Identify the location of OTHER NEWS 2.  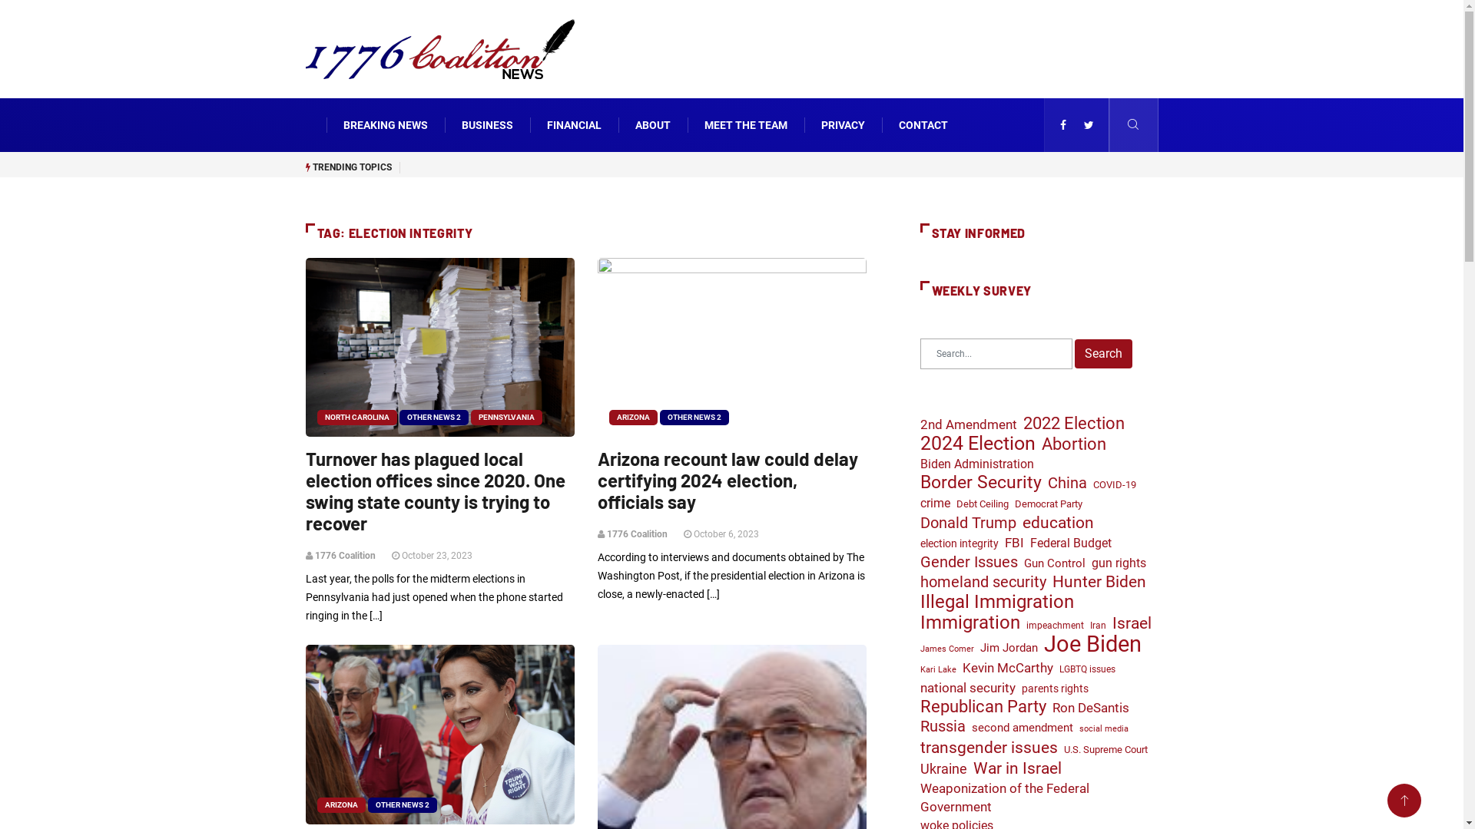
(694, 418).